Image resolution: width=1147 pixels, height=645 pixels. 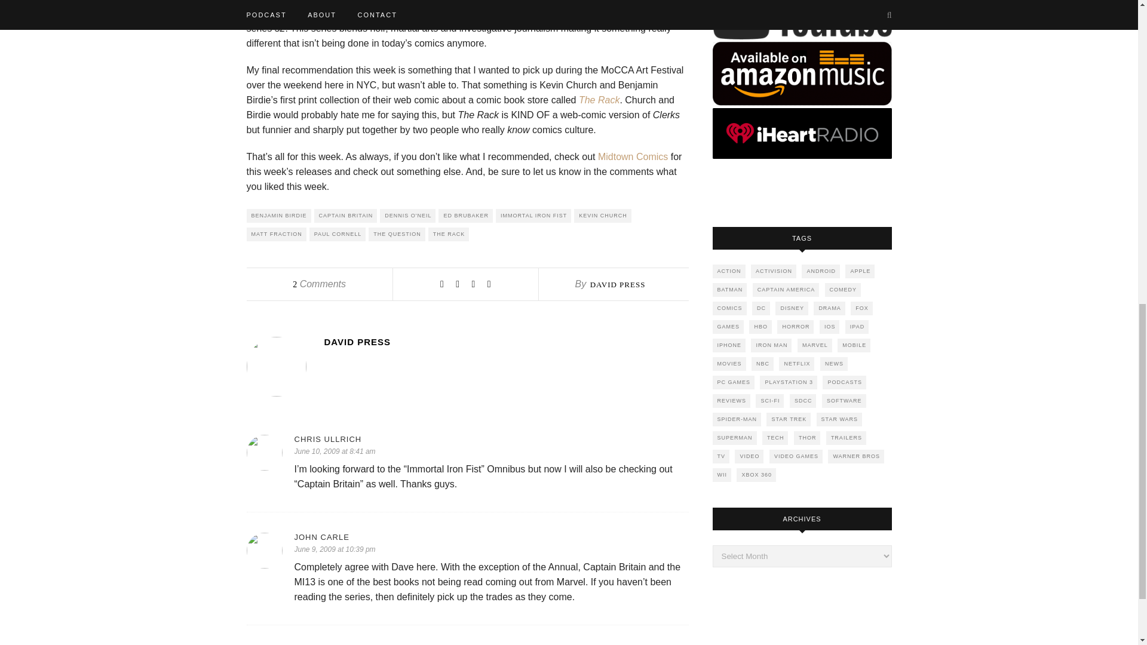 What do you see at coordinates (319, 283) in the screenshot?
I see `2 Comments` at bounding box center [319, 283].